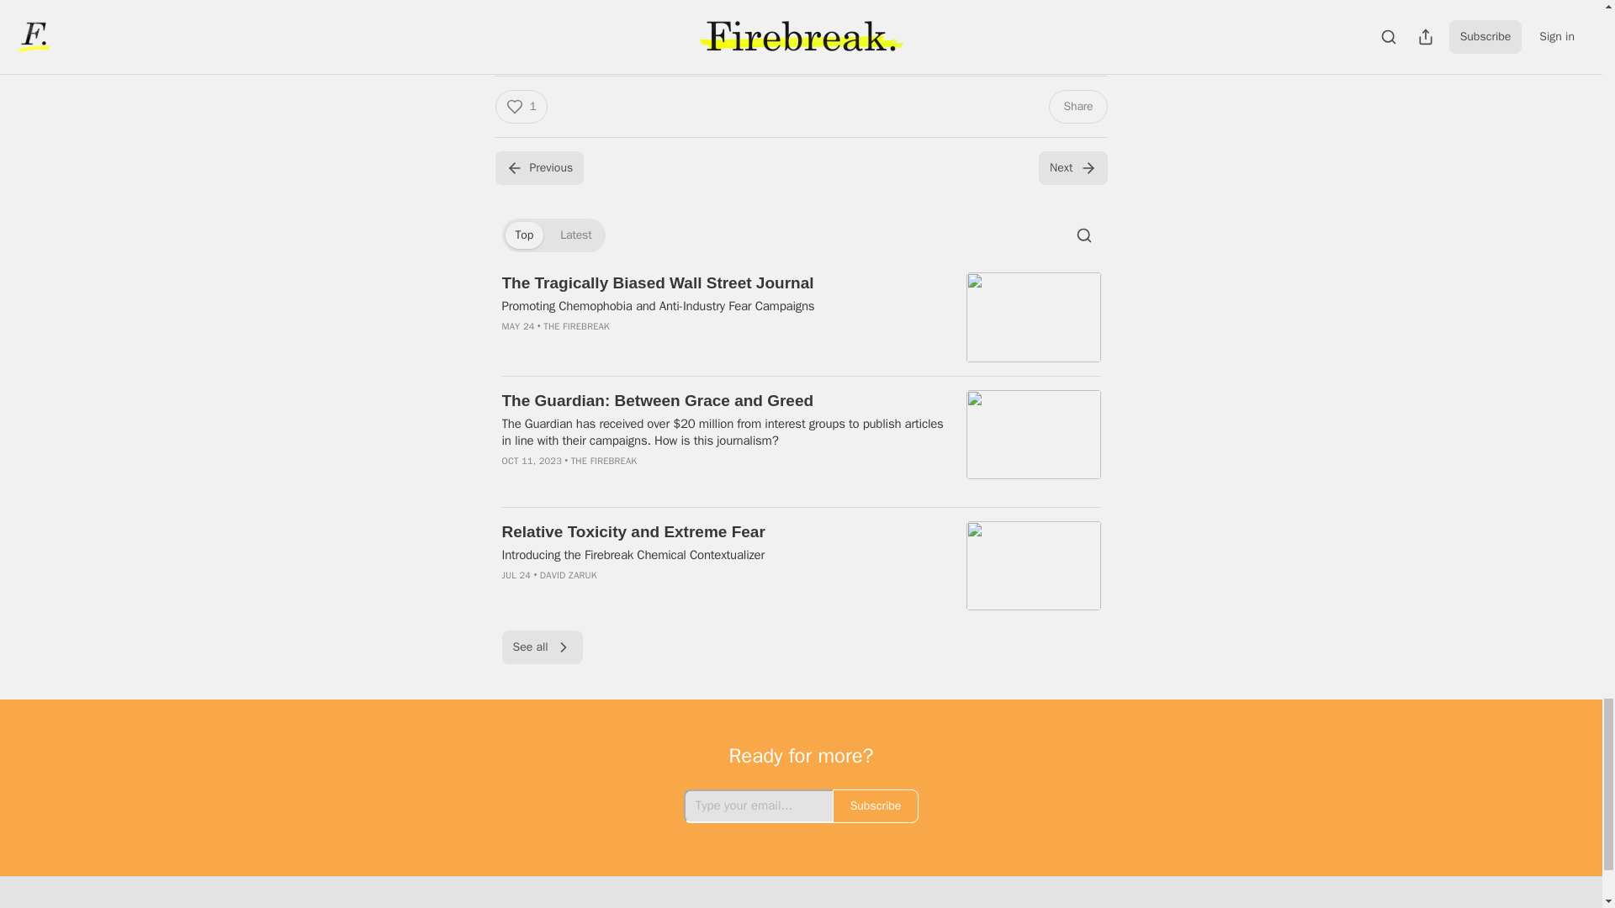 This screenshot has height=908, width=1615. What do you see at coordinates (523, 235) in the screenshot?
I see `Top` at bounding box center [523, 235].